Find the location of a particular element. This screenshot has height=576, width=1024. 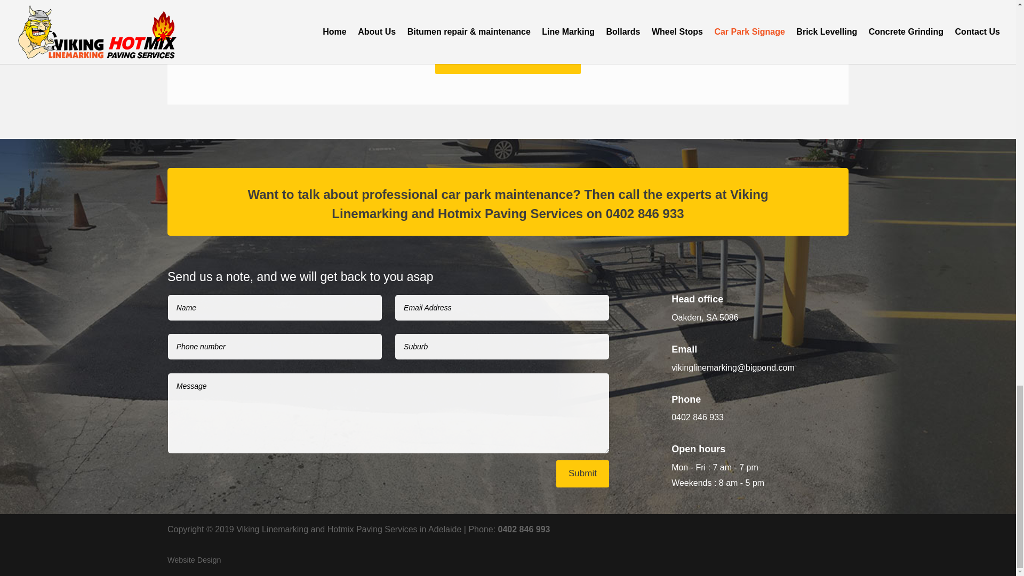

Phone is located at coordinates (686, 399).